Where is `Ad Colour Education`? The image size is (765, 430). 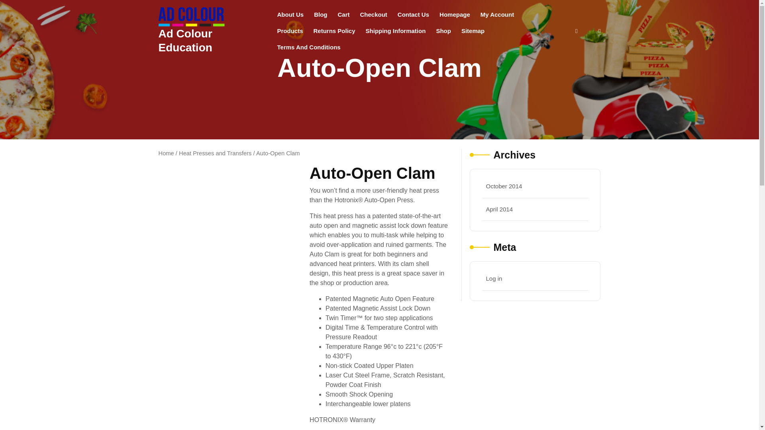
Ad Colour Education is located at coordinates (185, 41).